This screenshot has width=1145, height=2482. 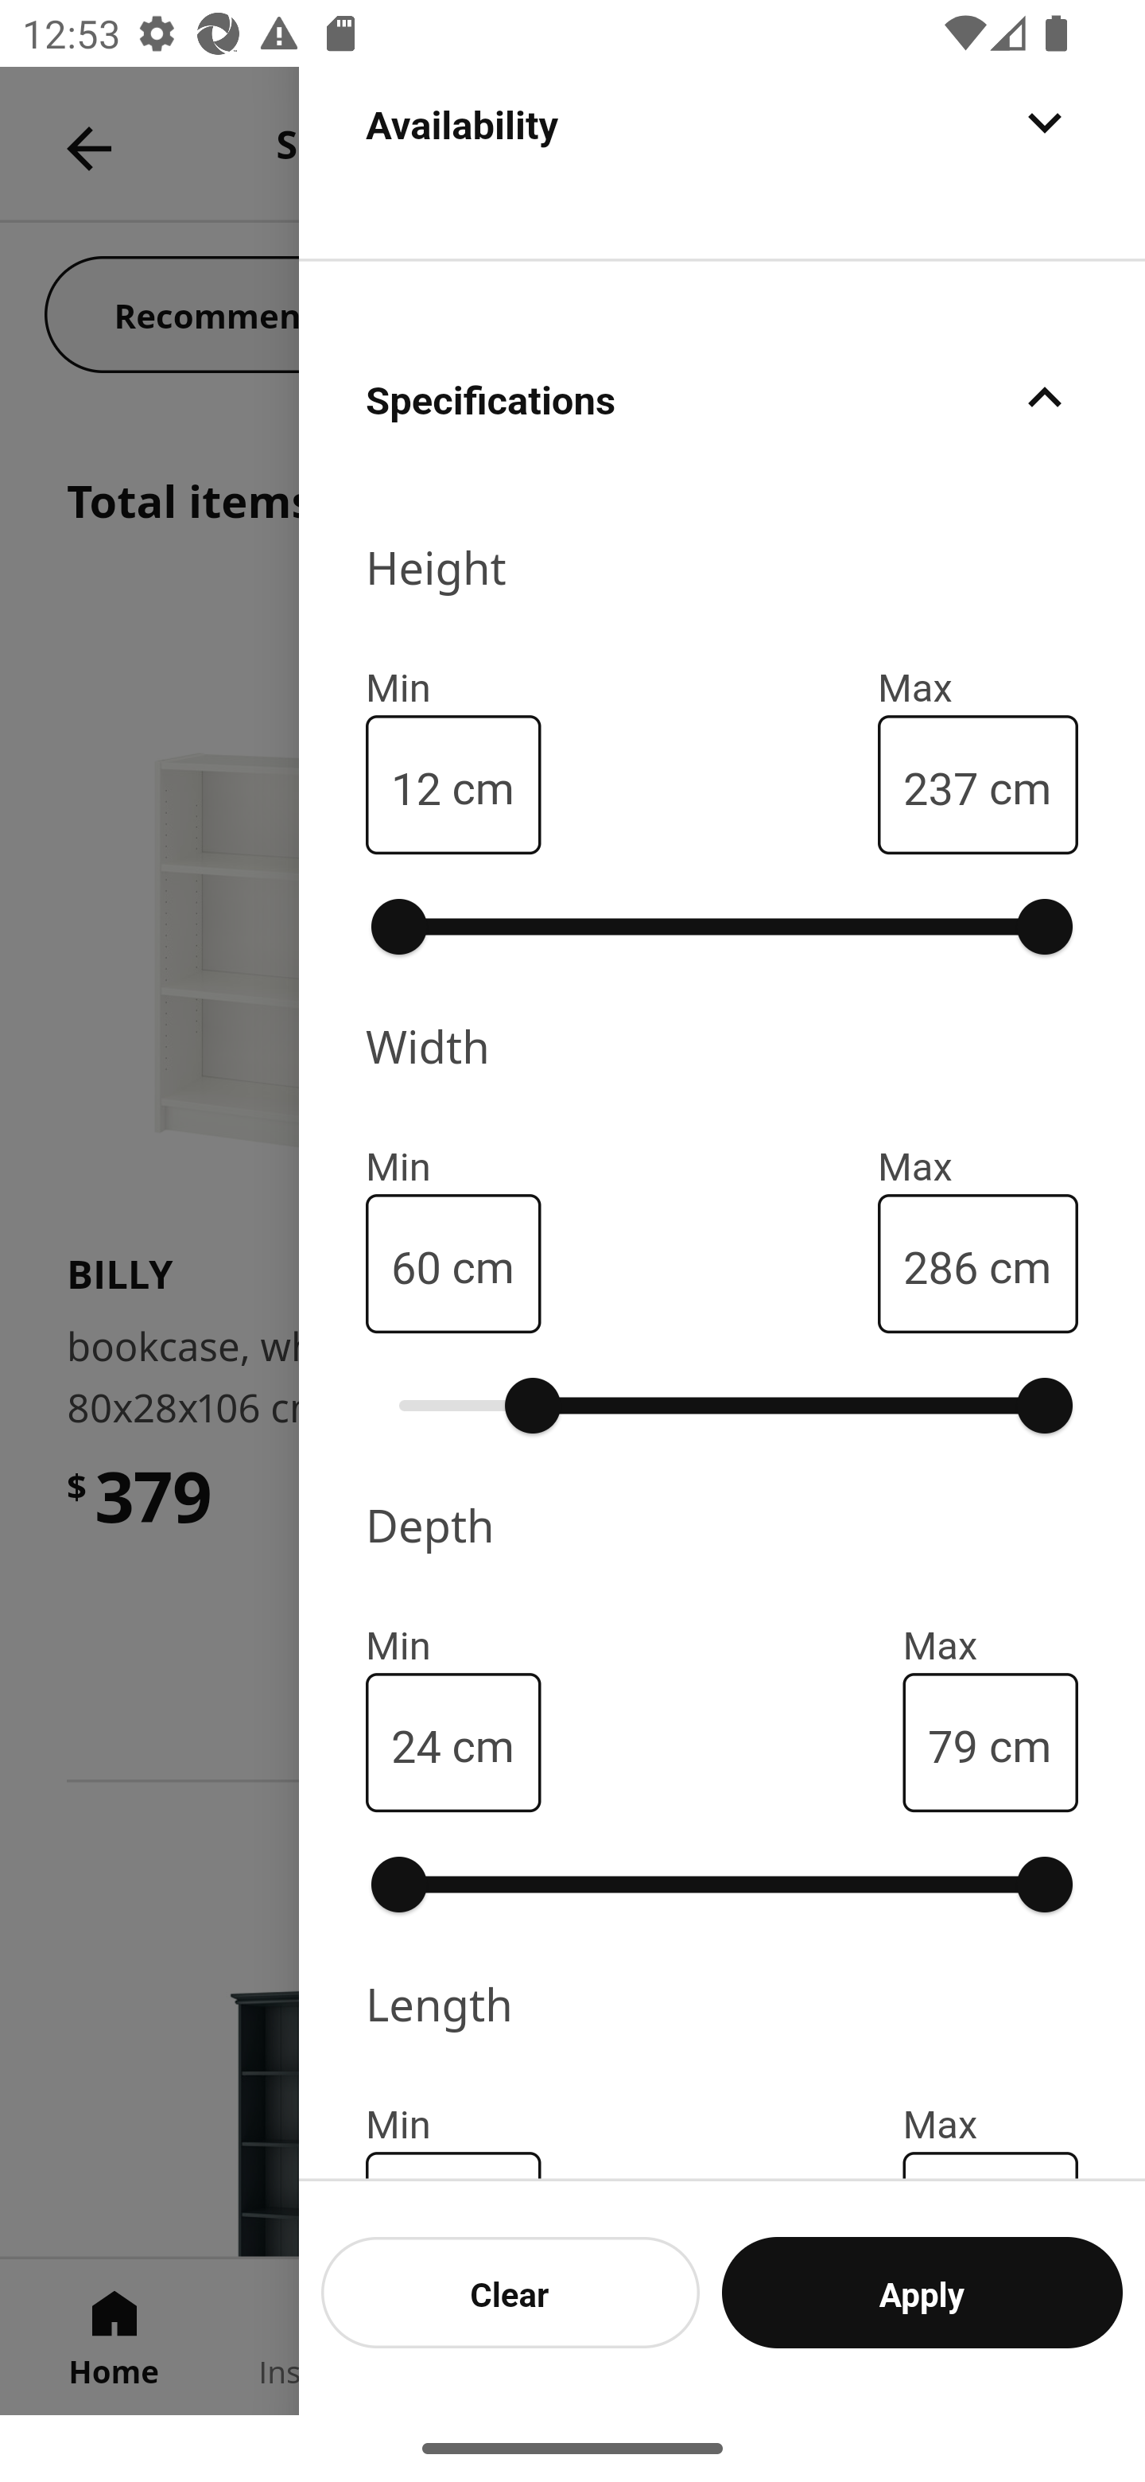 What do you see at coordinates (453, 1263) in the screenshot?
I see ` cm 60` at bounding box center [453, 1263].